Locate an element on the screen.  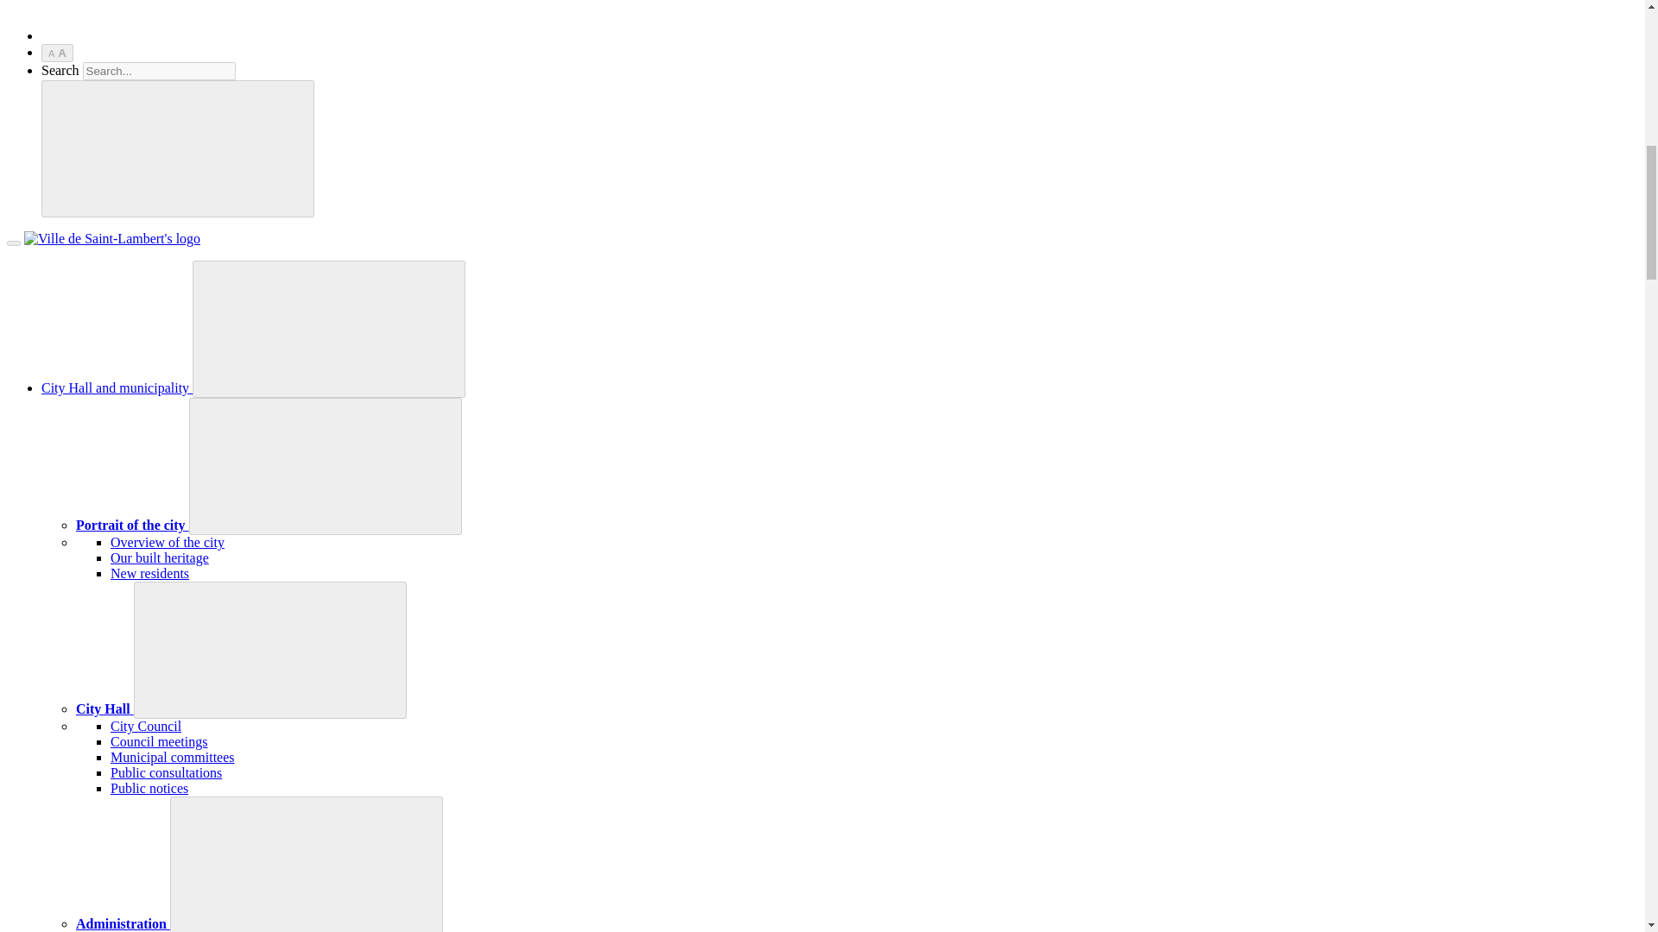
Portrait of the city is located at coordinates (132, 525).